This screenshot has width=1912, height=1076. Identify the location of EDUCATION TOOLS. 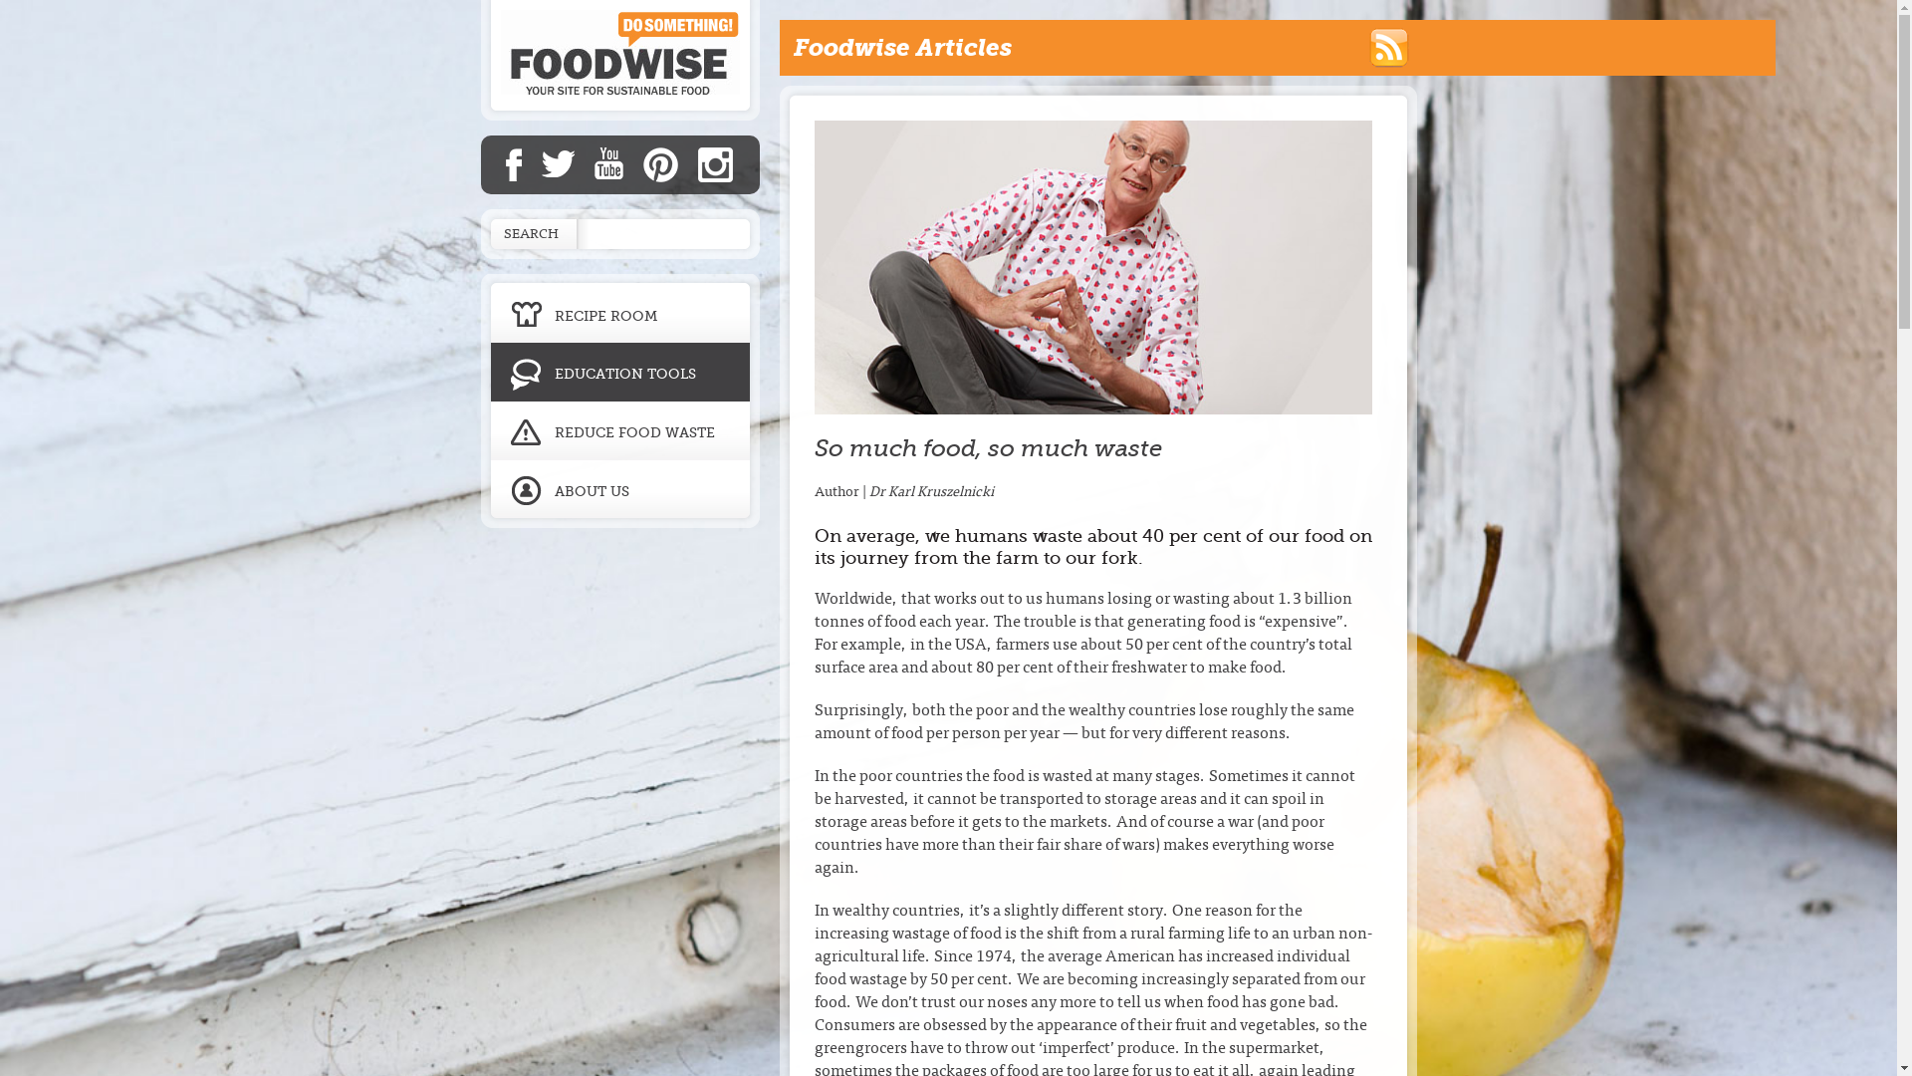
(619, 373).